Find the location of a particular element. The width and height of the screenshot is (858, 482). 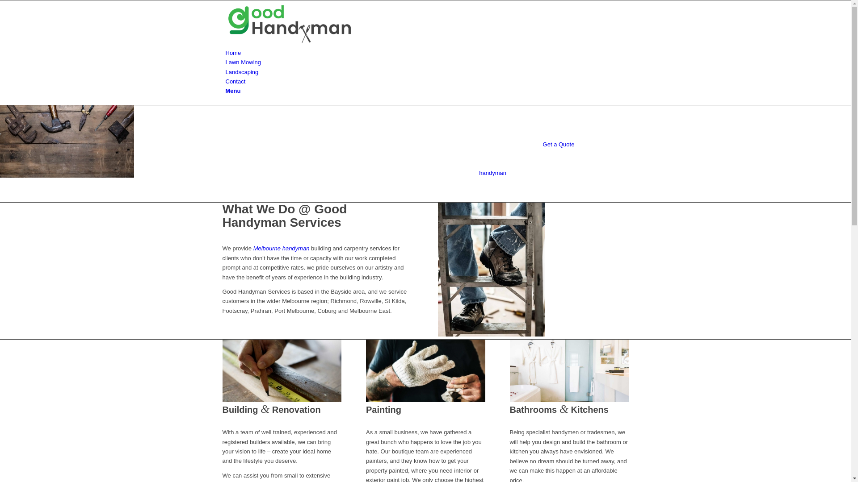

Menu is located at coordinates (233, 91).